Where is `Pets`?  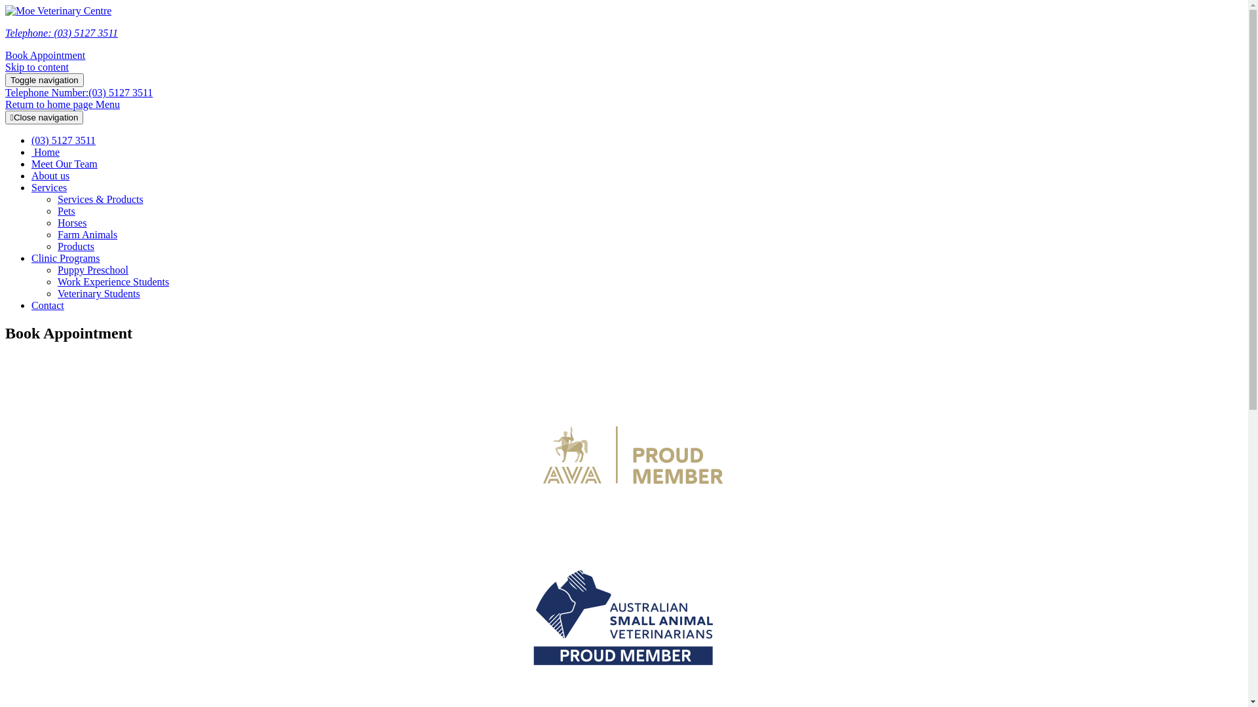
Pets is located at coordinates (67, 211).